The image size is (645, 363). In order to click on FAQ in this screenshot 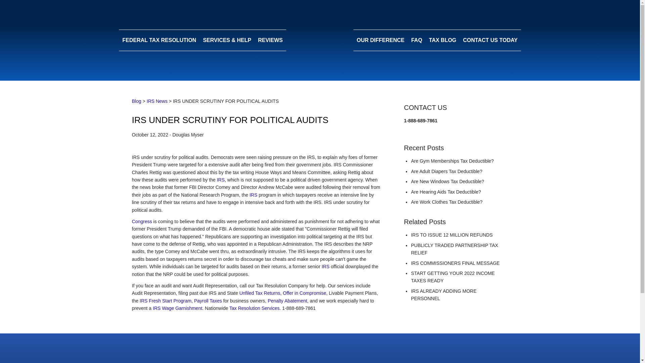, I will do `click(417, 40)`.